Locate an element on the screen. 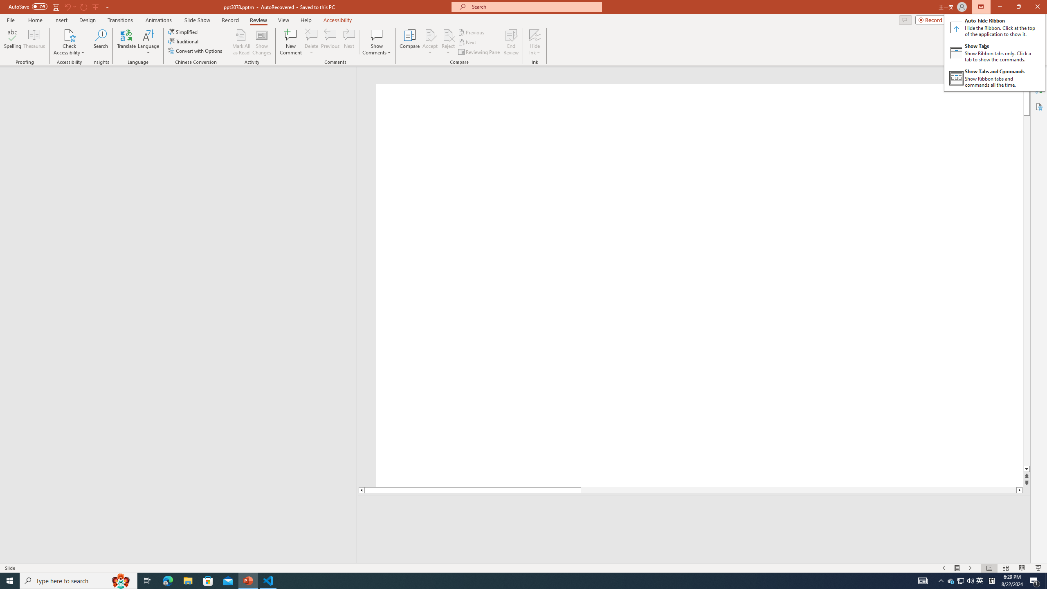 The width and height of the screenshot is (1047, 589). New Comment is located at coordinates (290, 42).